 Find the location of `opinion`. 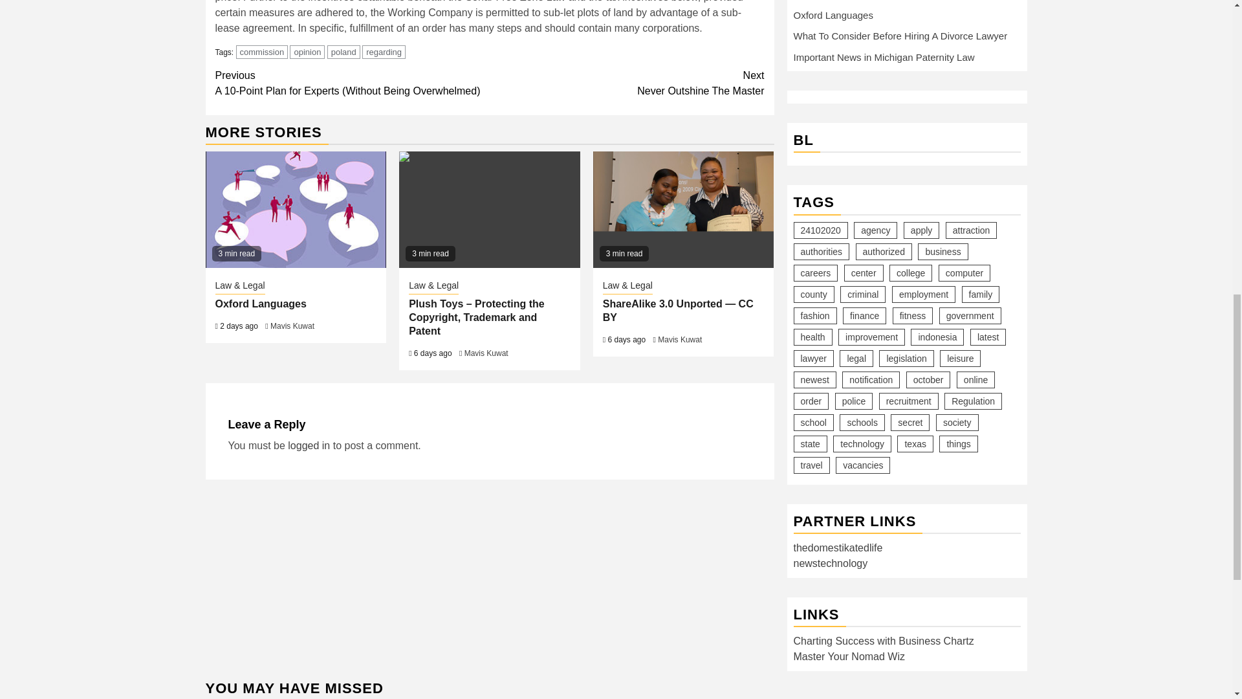

opinion is located at coordinates (292, 326).